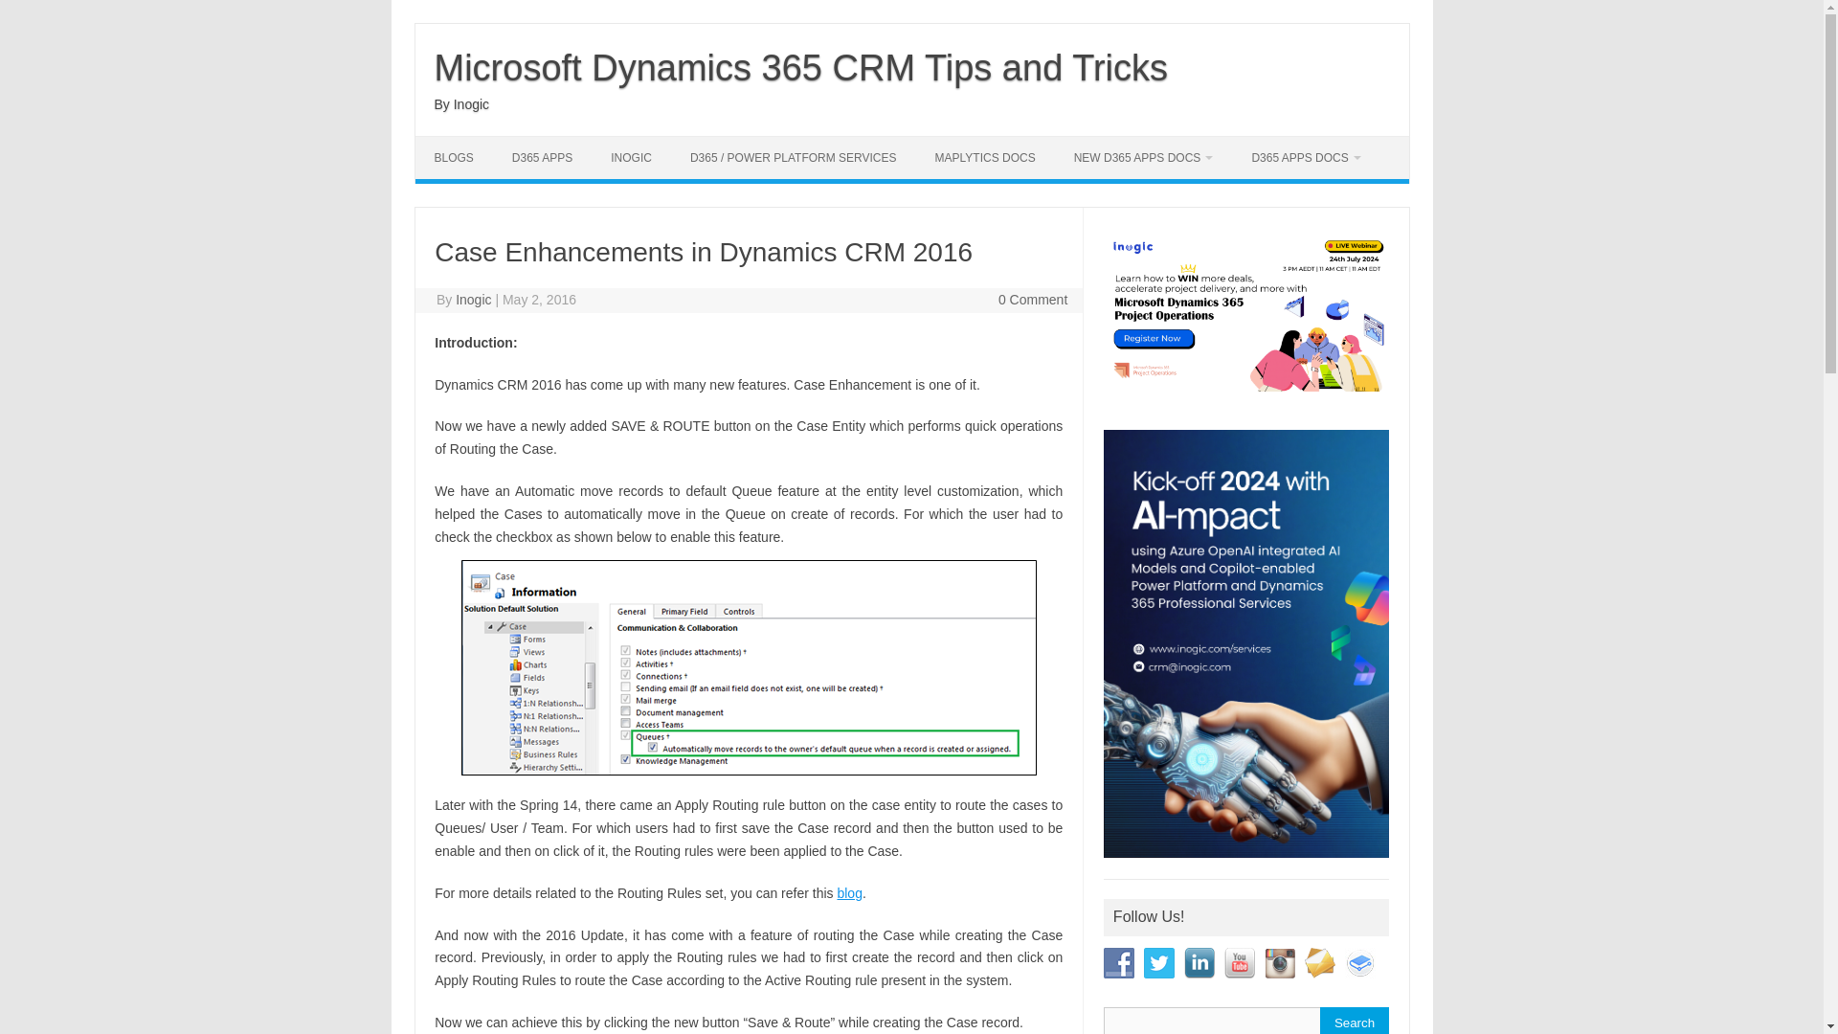  I want to click on Inogic, so click(473, 299).